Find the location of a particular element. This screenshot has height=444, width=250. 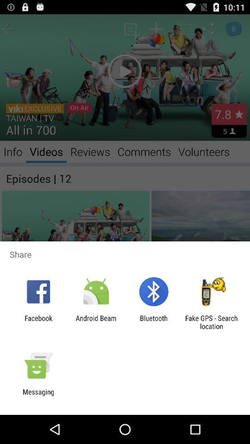

turn on the facebook icon is located at coordinates (38, 322).